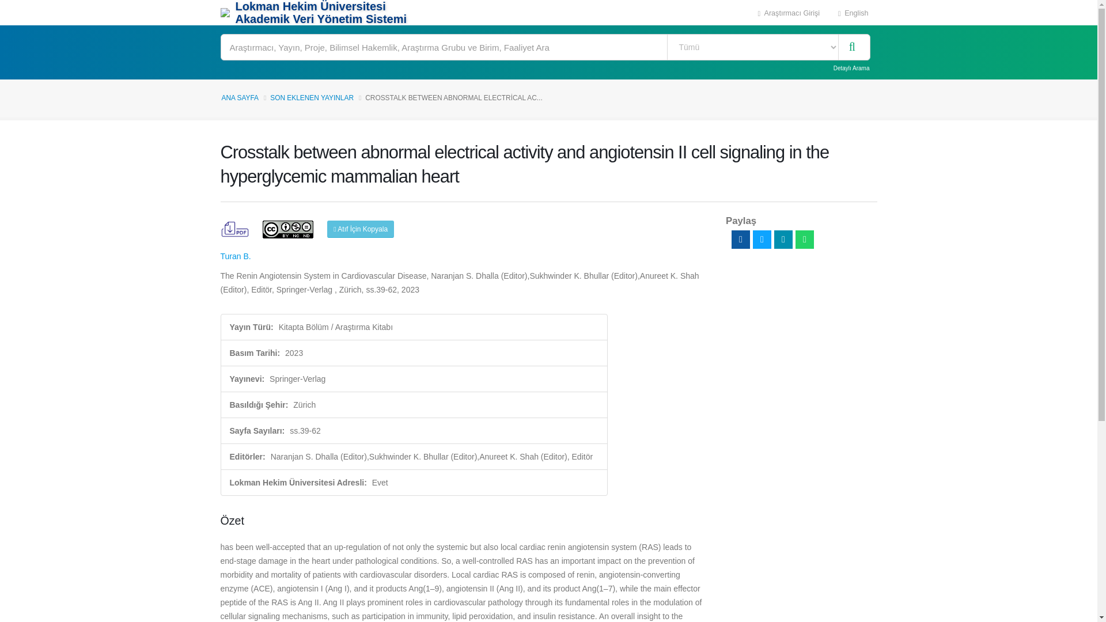 This screenshot has height=622, width=1106. Describe the element at coordinates (235, 256) in the screenshot. I see `Turan B.` at that location.